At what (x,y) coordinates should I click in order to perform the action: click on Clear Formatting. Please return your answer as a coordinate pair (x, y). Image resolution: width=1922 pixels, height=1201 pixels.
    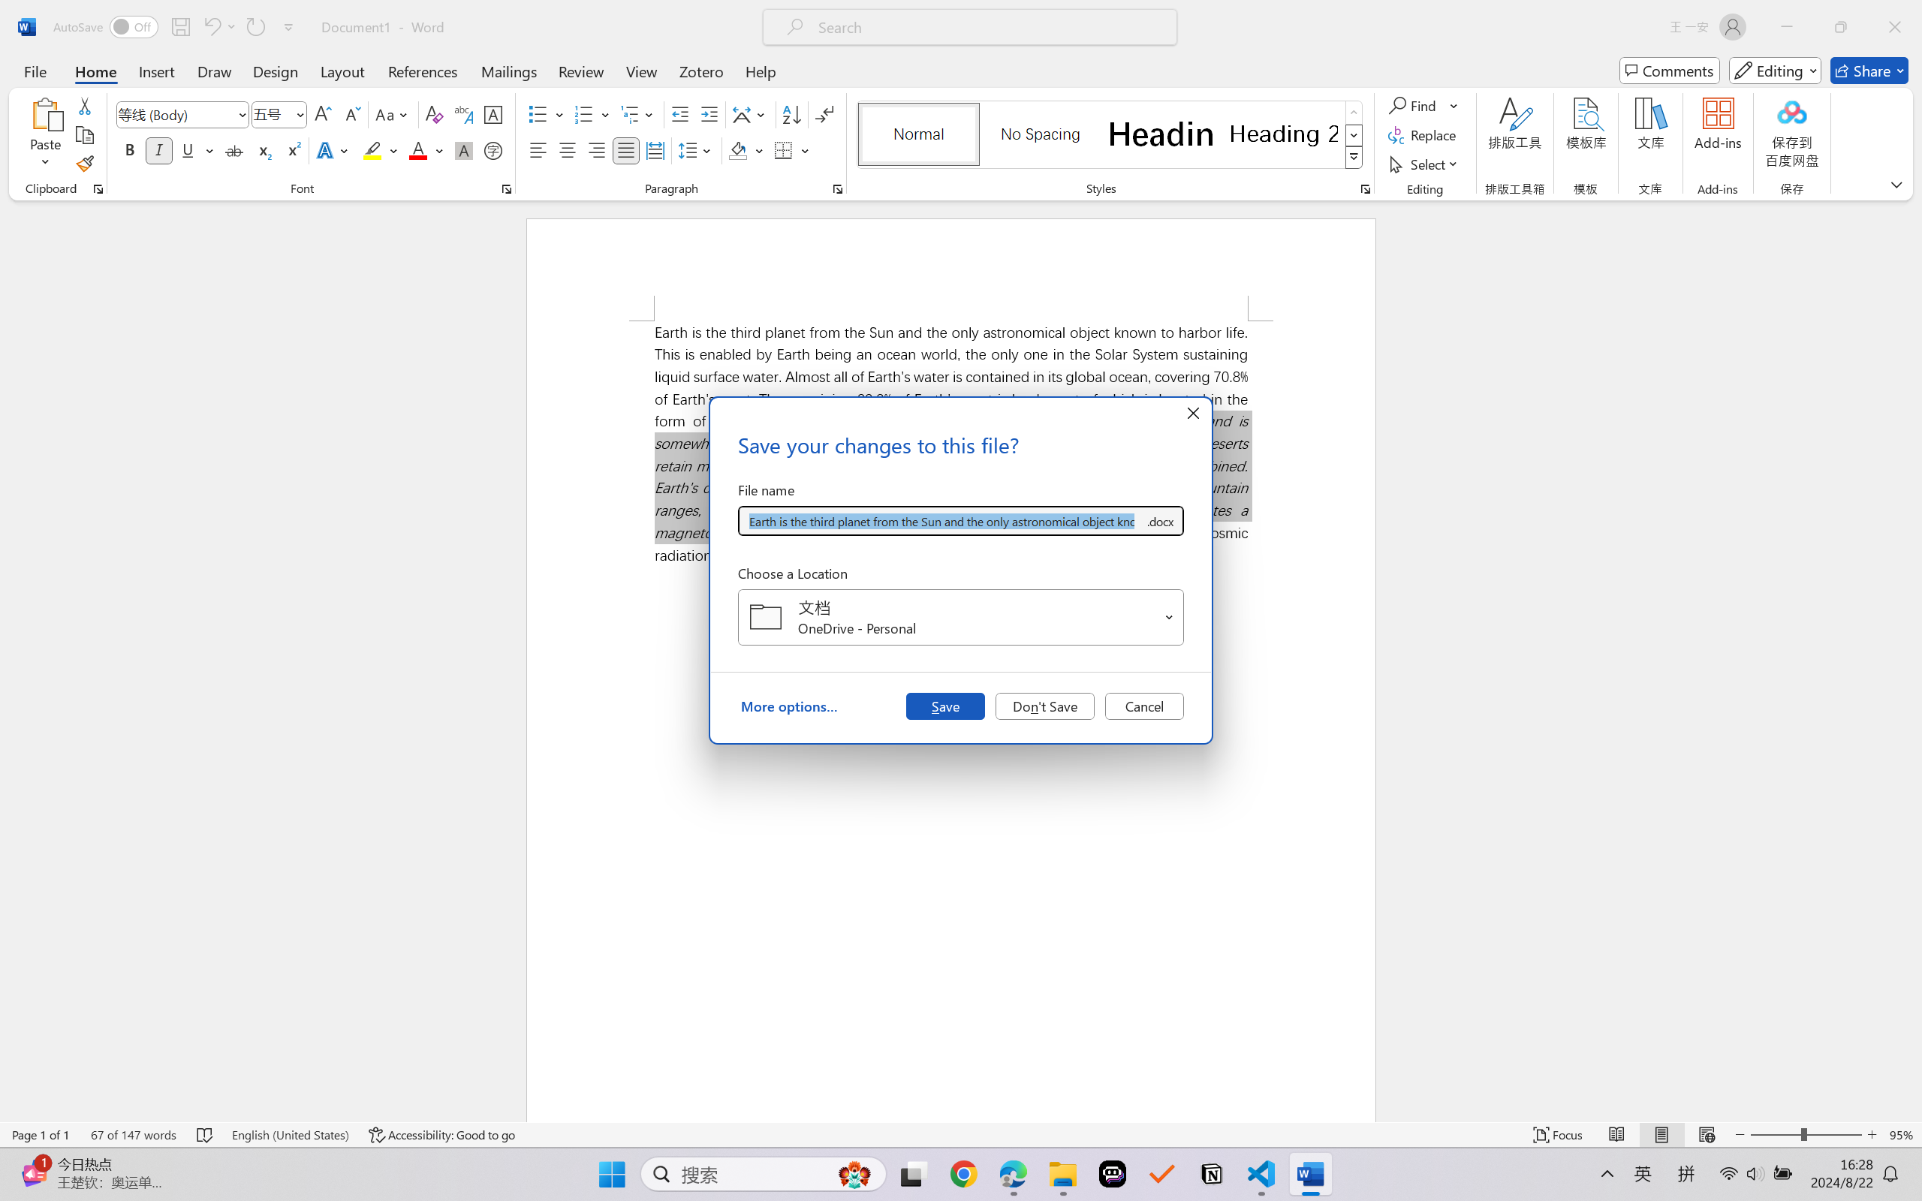
    Looking at the image, I should click on (434, 114).